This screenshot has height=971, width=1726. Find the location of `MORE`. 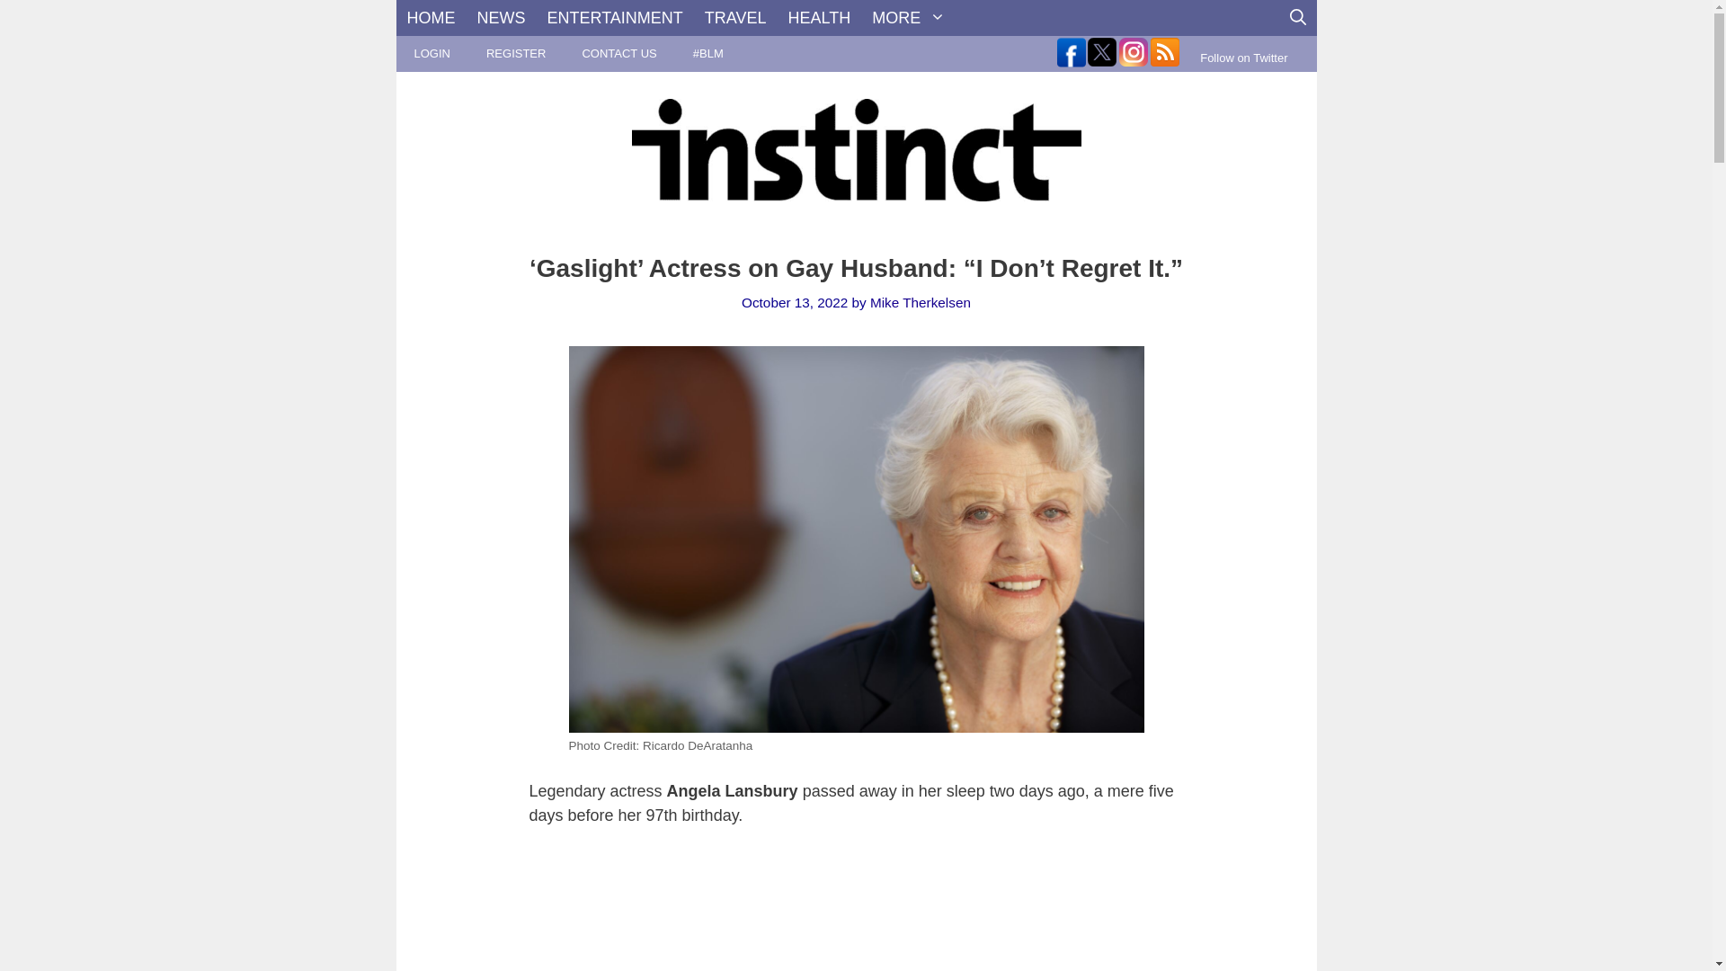

MORE is located at coordinates (908, 18).